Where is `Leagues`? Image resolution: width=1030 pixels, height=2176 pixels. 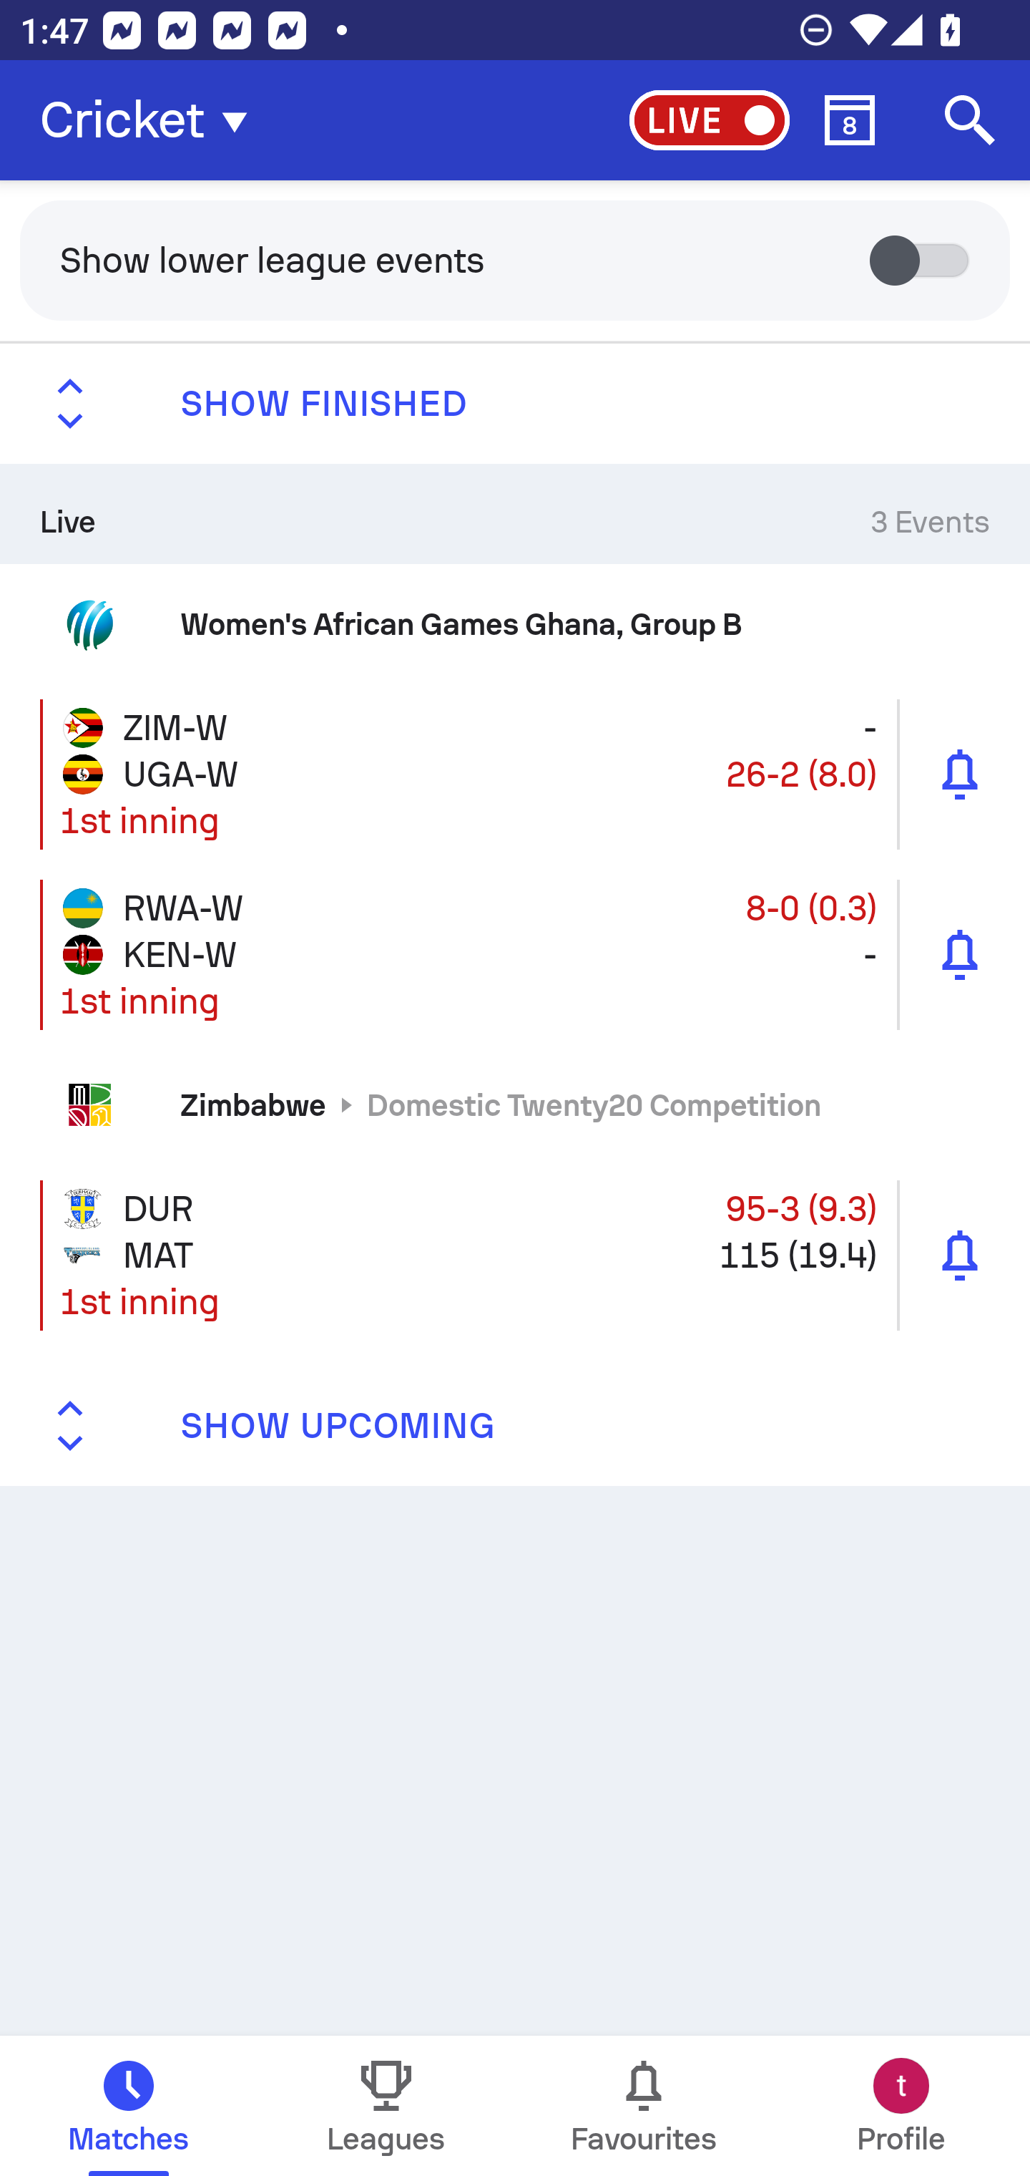
Leagues is located at coordinates (386, 2106).